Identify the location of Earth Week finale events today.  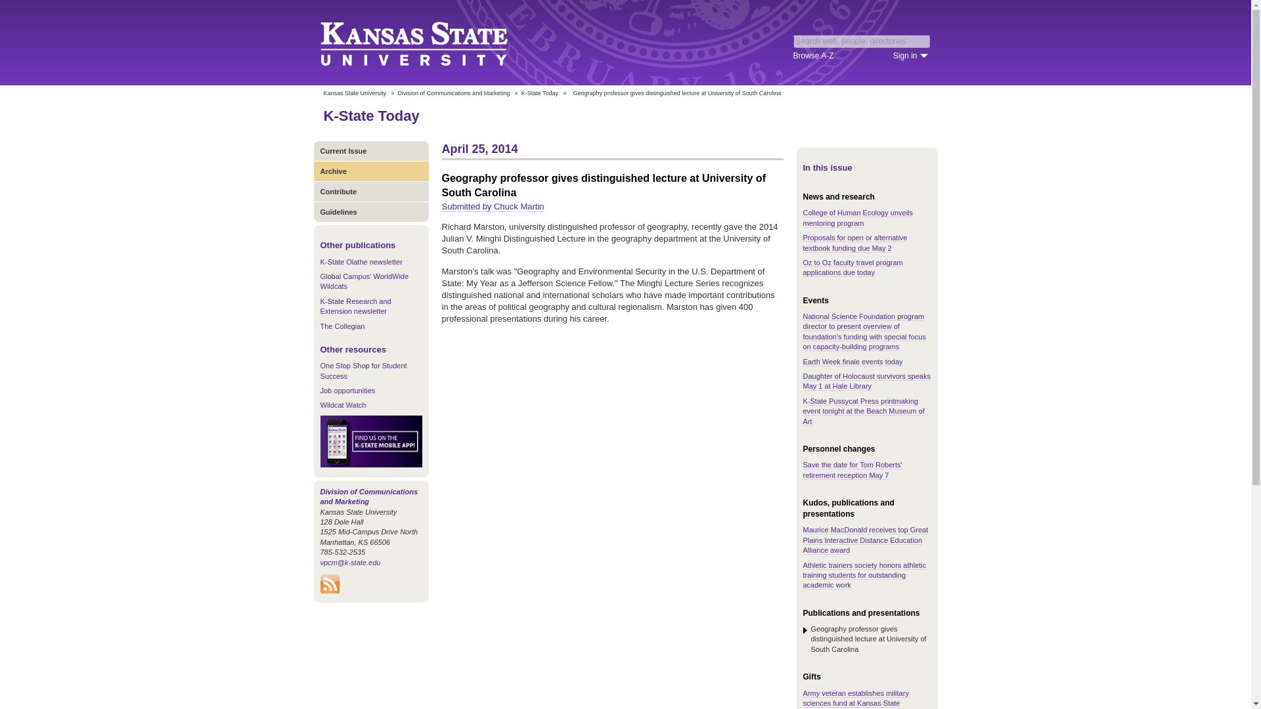
(852, 362).